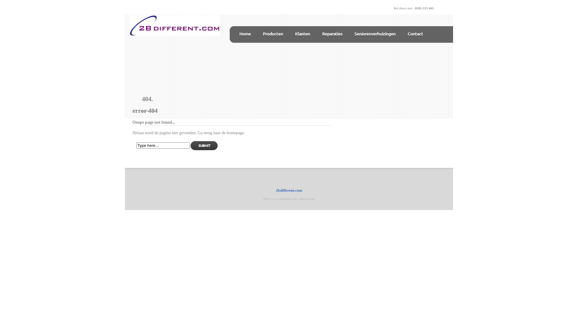 The image size is (578, 325). Describe the element at coordinates (375, 34) in the screenshot. I see `Seniorenverhuizingen` at that location.